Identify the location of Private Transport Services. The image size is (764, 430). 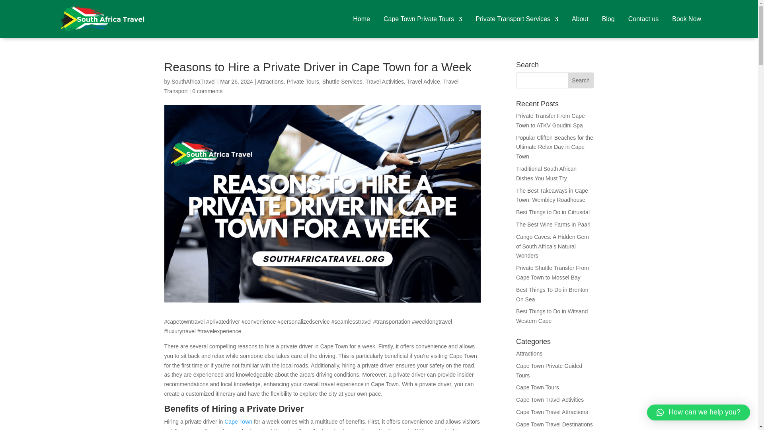
(516, 19).